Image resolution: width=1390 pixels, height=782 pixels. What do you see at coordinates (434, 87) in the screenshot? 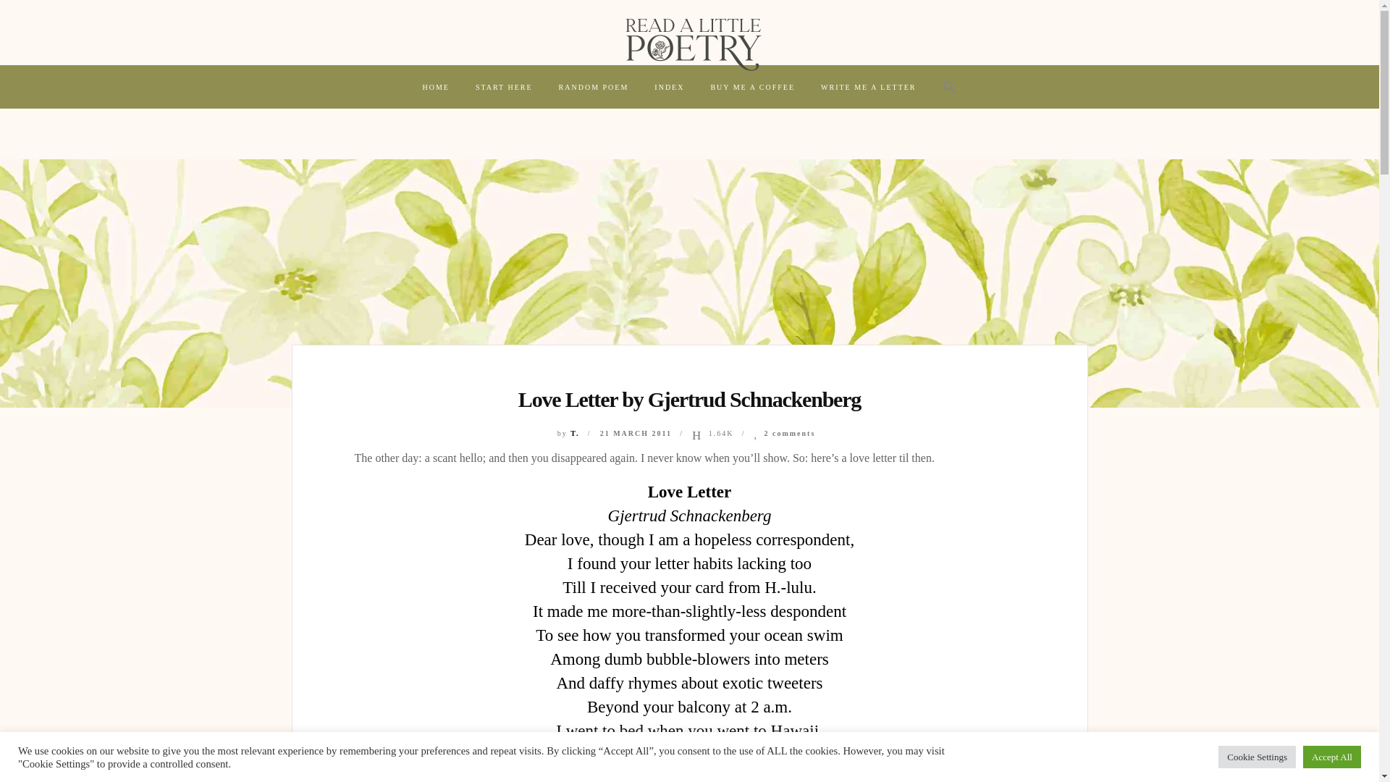
I see `HOME` at bounding box center [434, 87].